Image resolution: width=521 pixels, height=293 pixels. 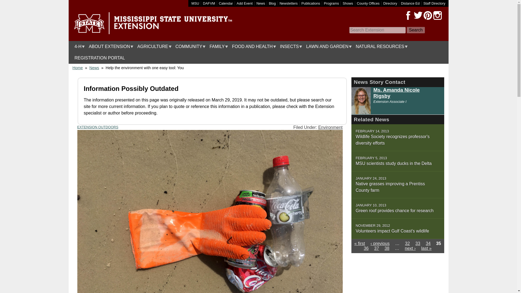 I want to click on Find a county extension office, so click(x=368, y=3).